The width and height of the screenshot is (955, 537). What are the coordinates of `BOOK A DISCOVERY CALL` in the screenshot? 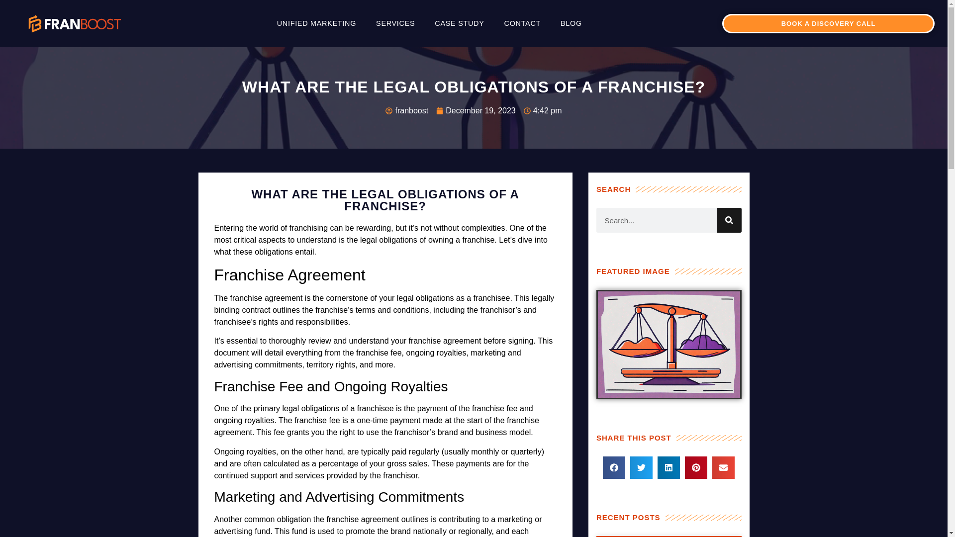 It's located at (828, 23).